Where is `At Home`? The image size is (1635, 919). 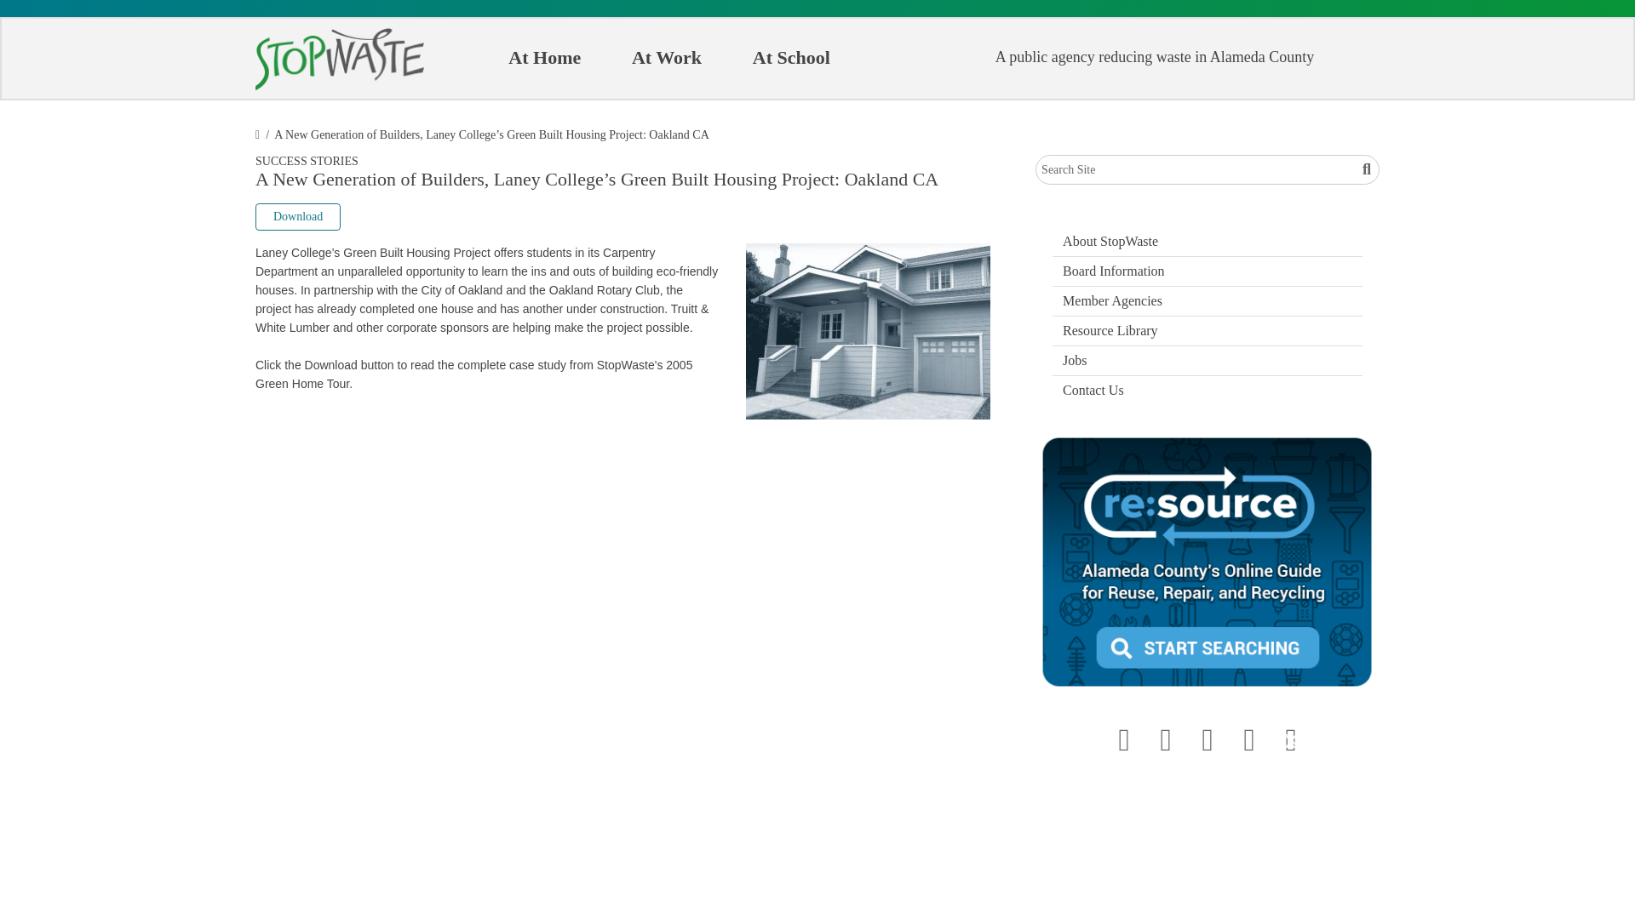 At Home is located at coordinates (543, 58).